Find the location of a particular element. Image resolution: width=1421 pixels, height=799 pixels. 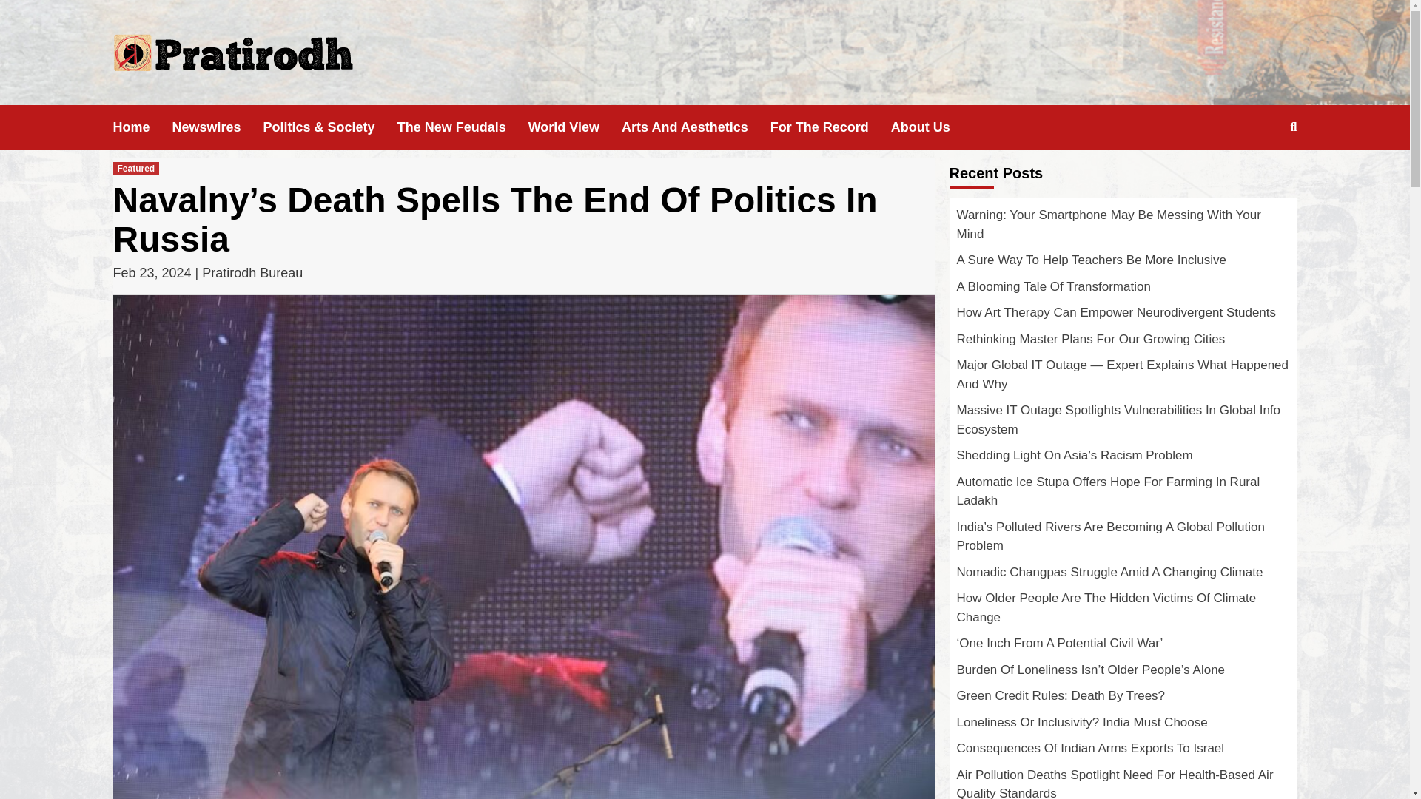

Featured is located at coordinates (135, 169).